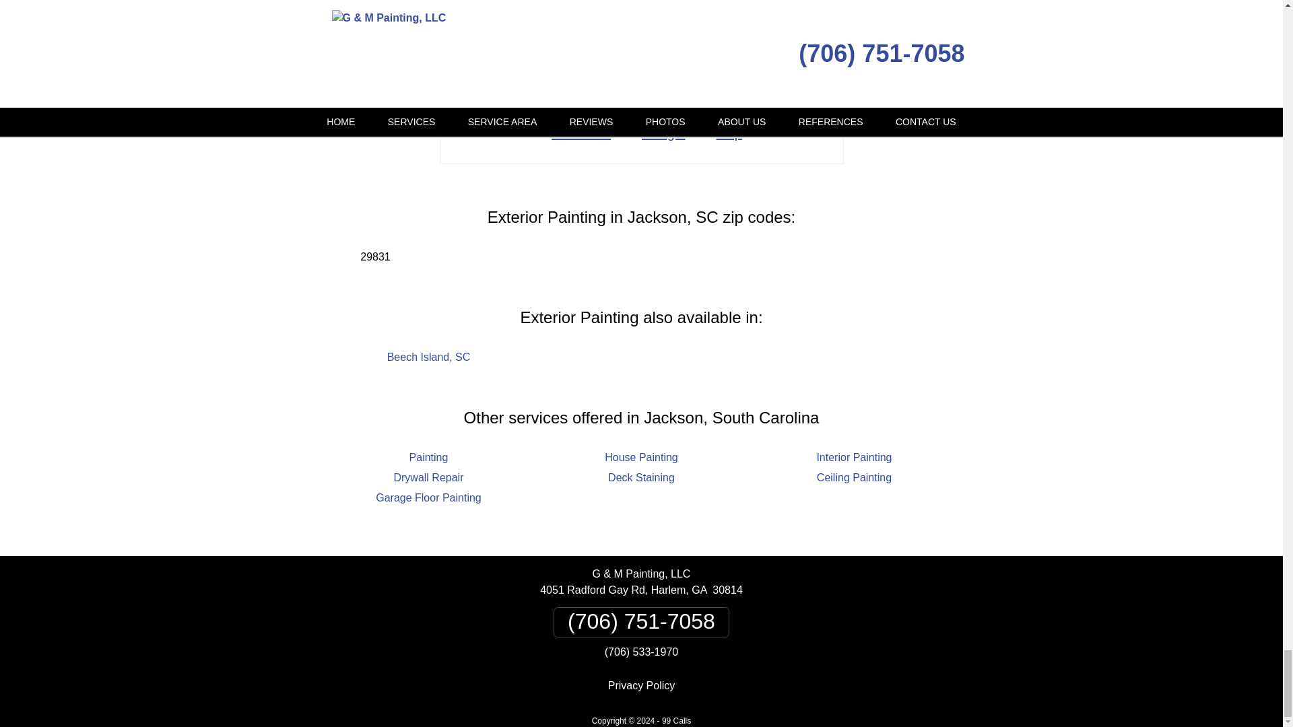 The image size is (1293, 727). What do you see at coordinates (575, 133) in the screenshot?
I see `Facebook` at bounding box center [575, 133].